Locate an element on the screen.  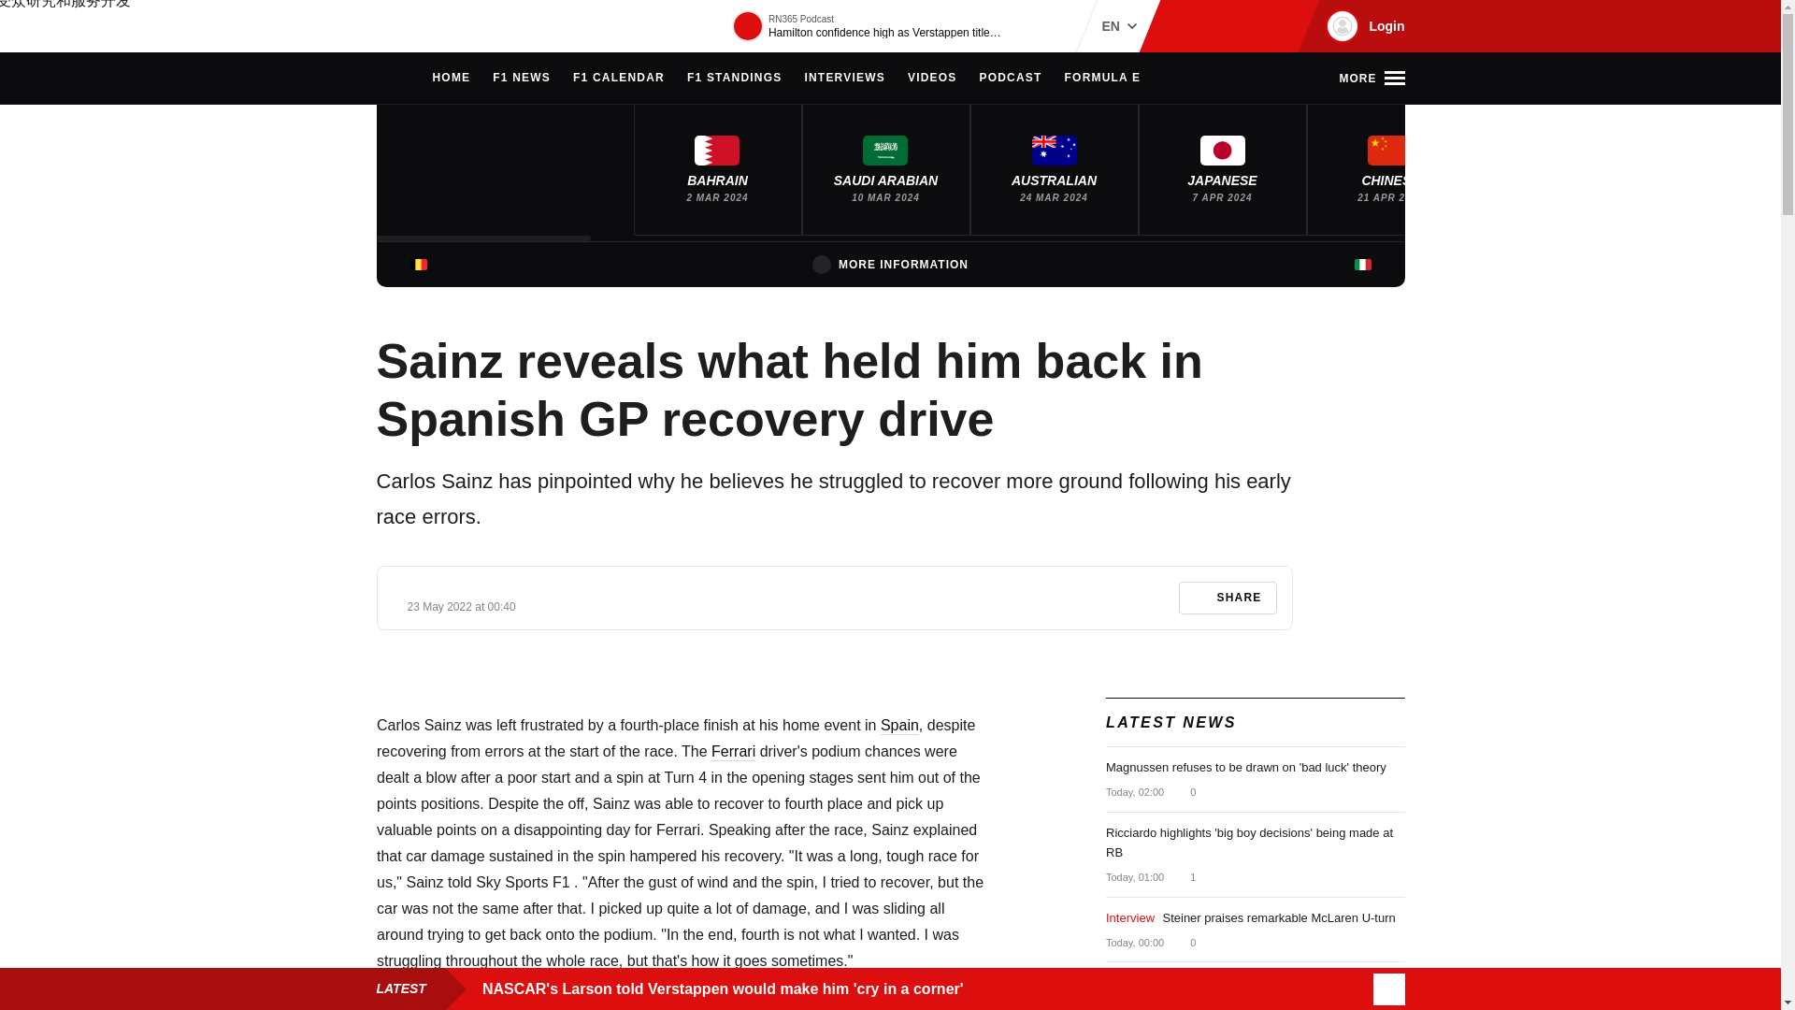
RacingNews365 on Facebook is located at coordinates (1215, 26).